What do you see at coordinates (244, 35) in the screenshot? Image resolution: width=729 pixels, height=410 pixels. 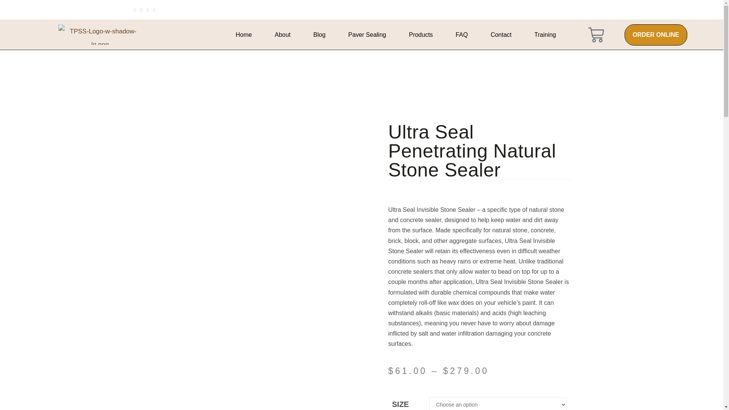 I see `Home` at bounding box center [244, 35].